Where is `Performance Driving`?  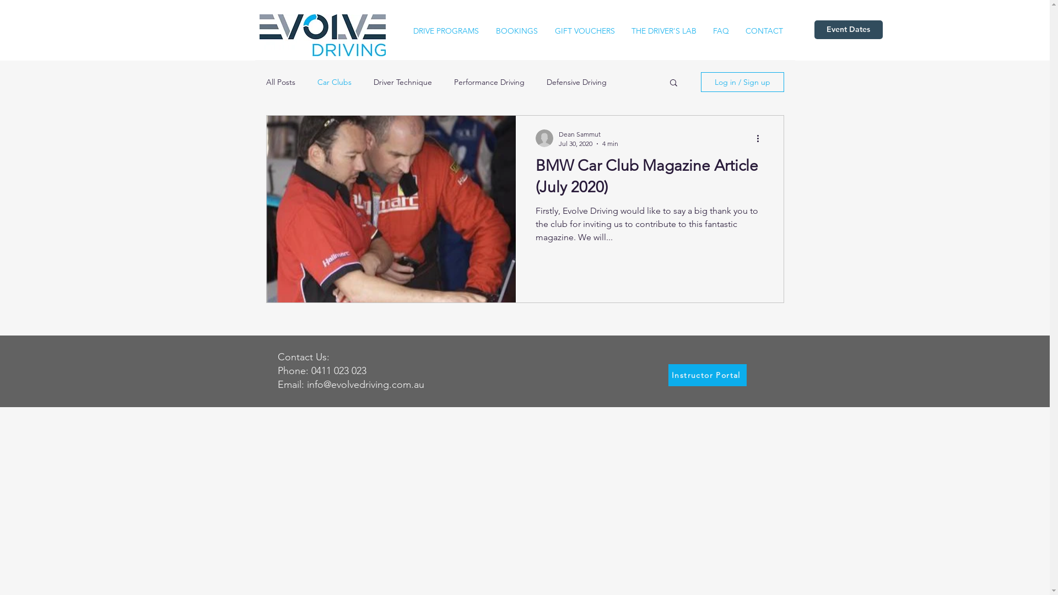 Performance Driving is located at coordinates (489, 82).